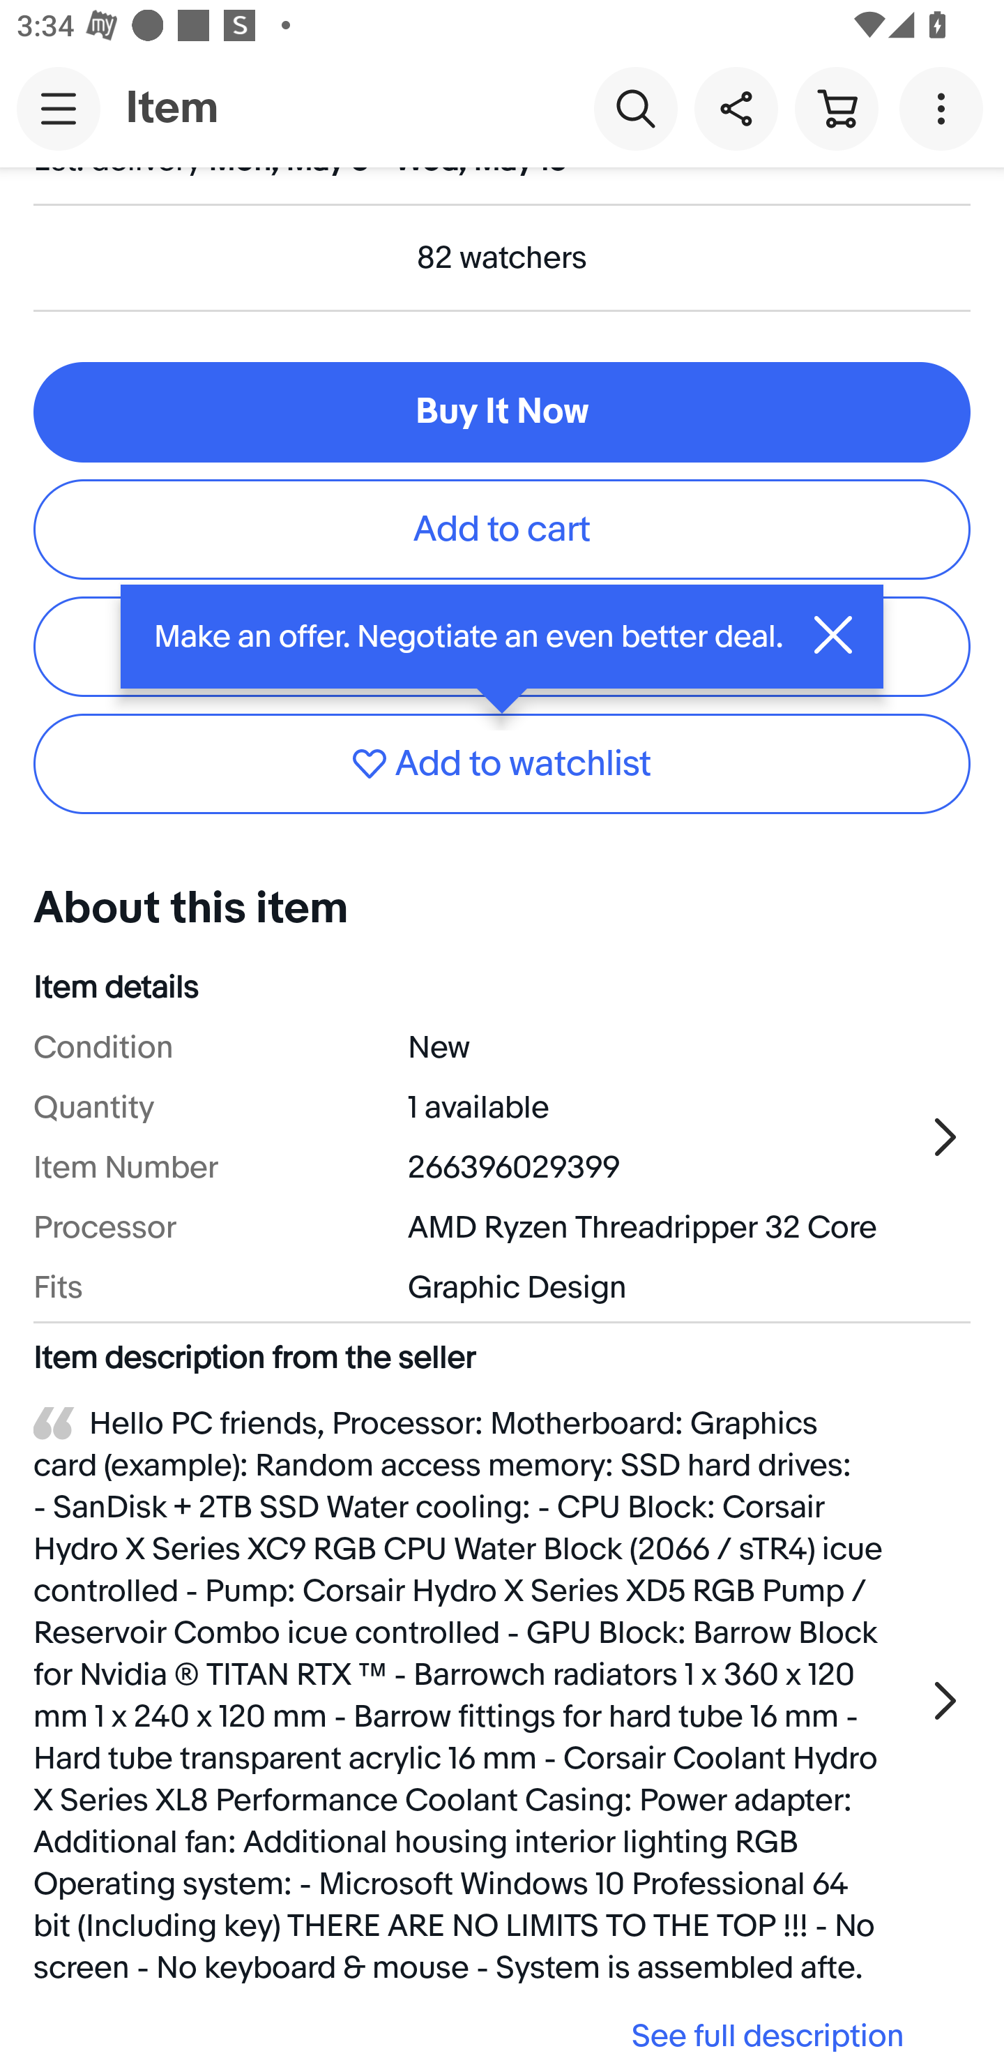 This screenshot has height=2065, width=1004. What do you see at coordinates (945, 107) in the screenshot?
I see `More options` at bounding box center [945, 107].